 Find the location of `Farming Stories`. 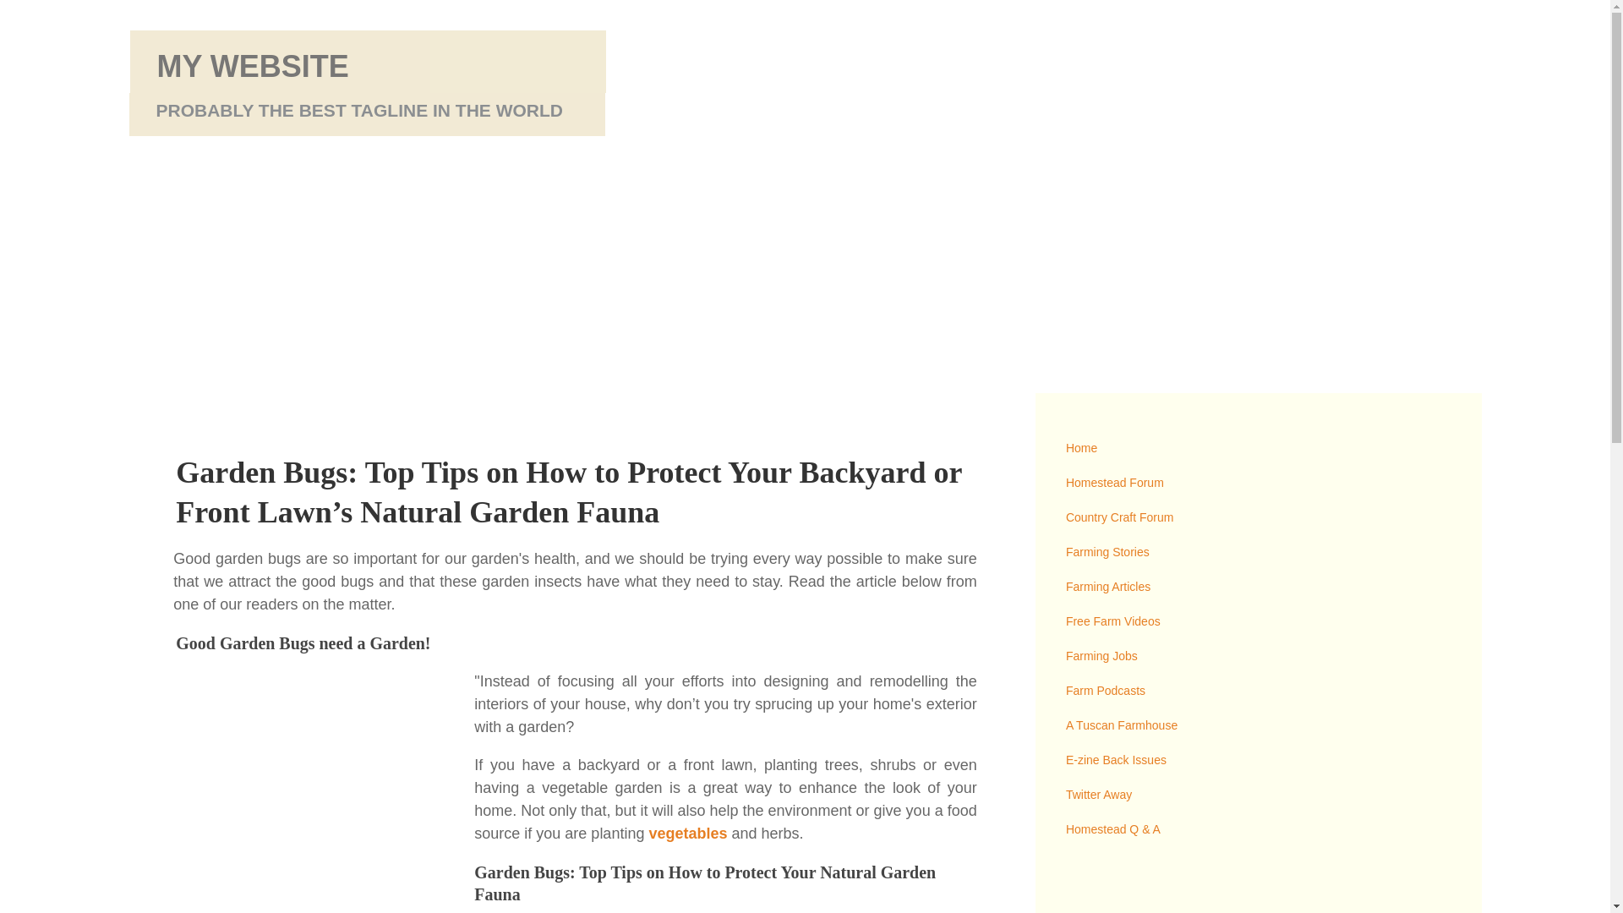

Farming Stories is located at coordinates (1258, 551).